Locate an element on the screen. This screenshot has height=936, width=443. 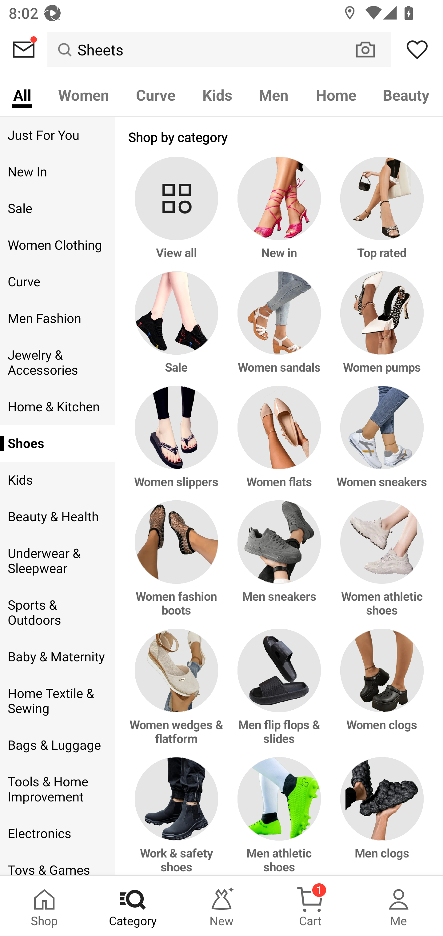
New In is located at coordinates (58, 172).